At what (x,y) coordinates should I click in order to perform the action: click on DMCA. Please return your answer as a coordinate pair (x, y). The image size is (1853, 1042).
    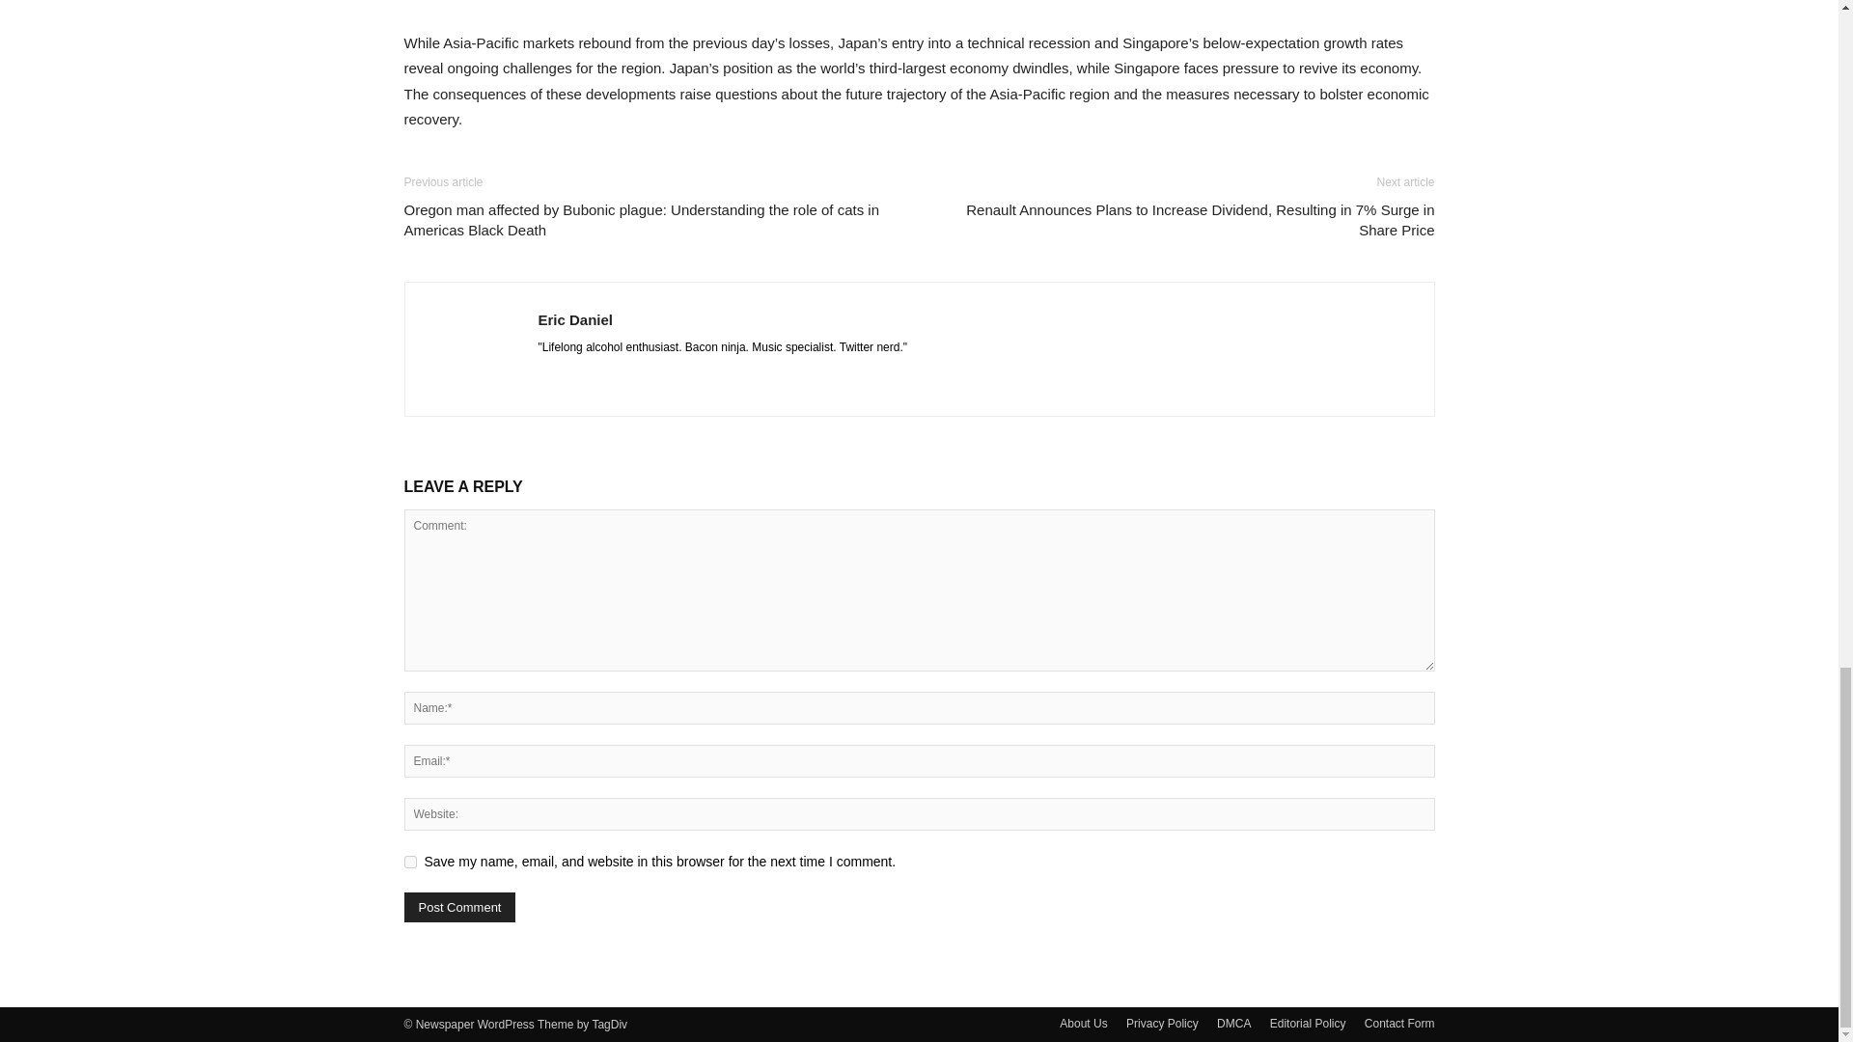
    Looking at the image, I should click on (1233, 1023).